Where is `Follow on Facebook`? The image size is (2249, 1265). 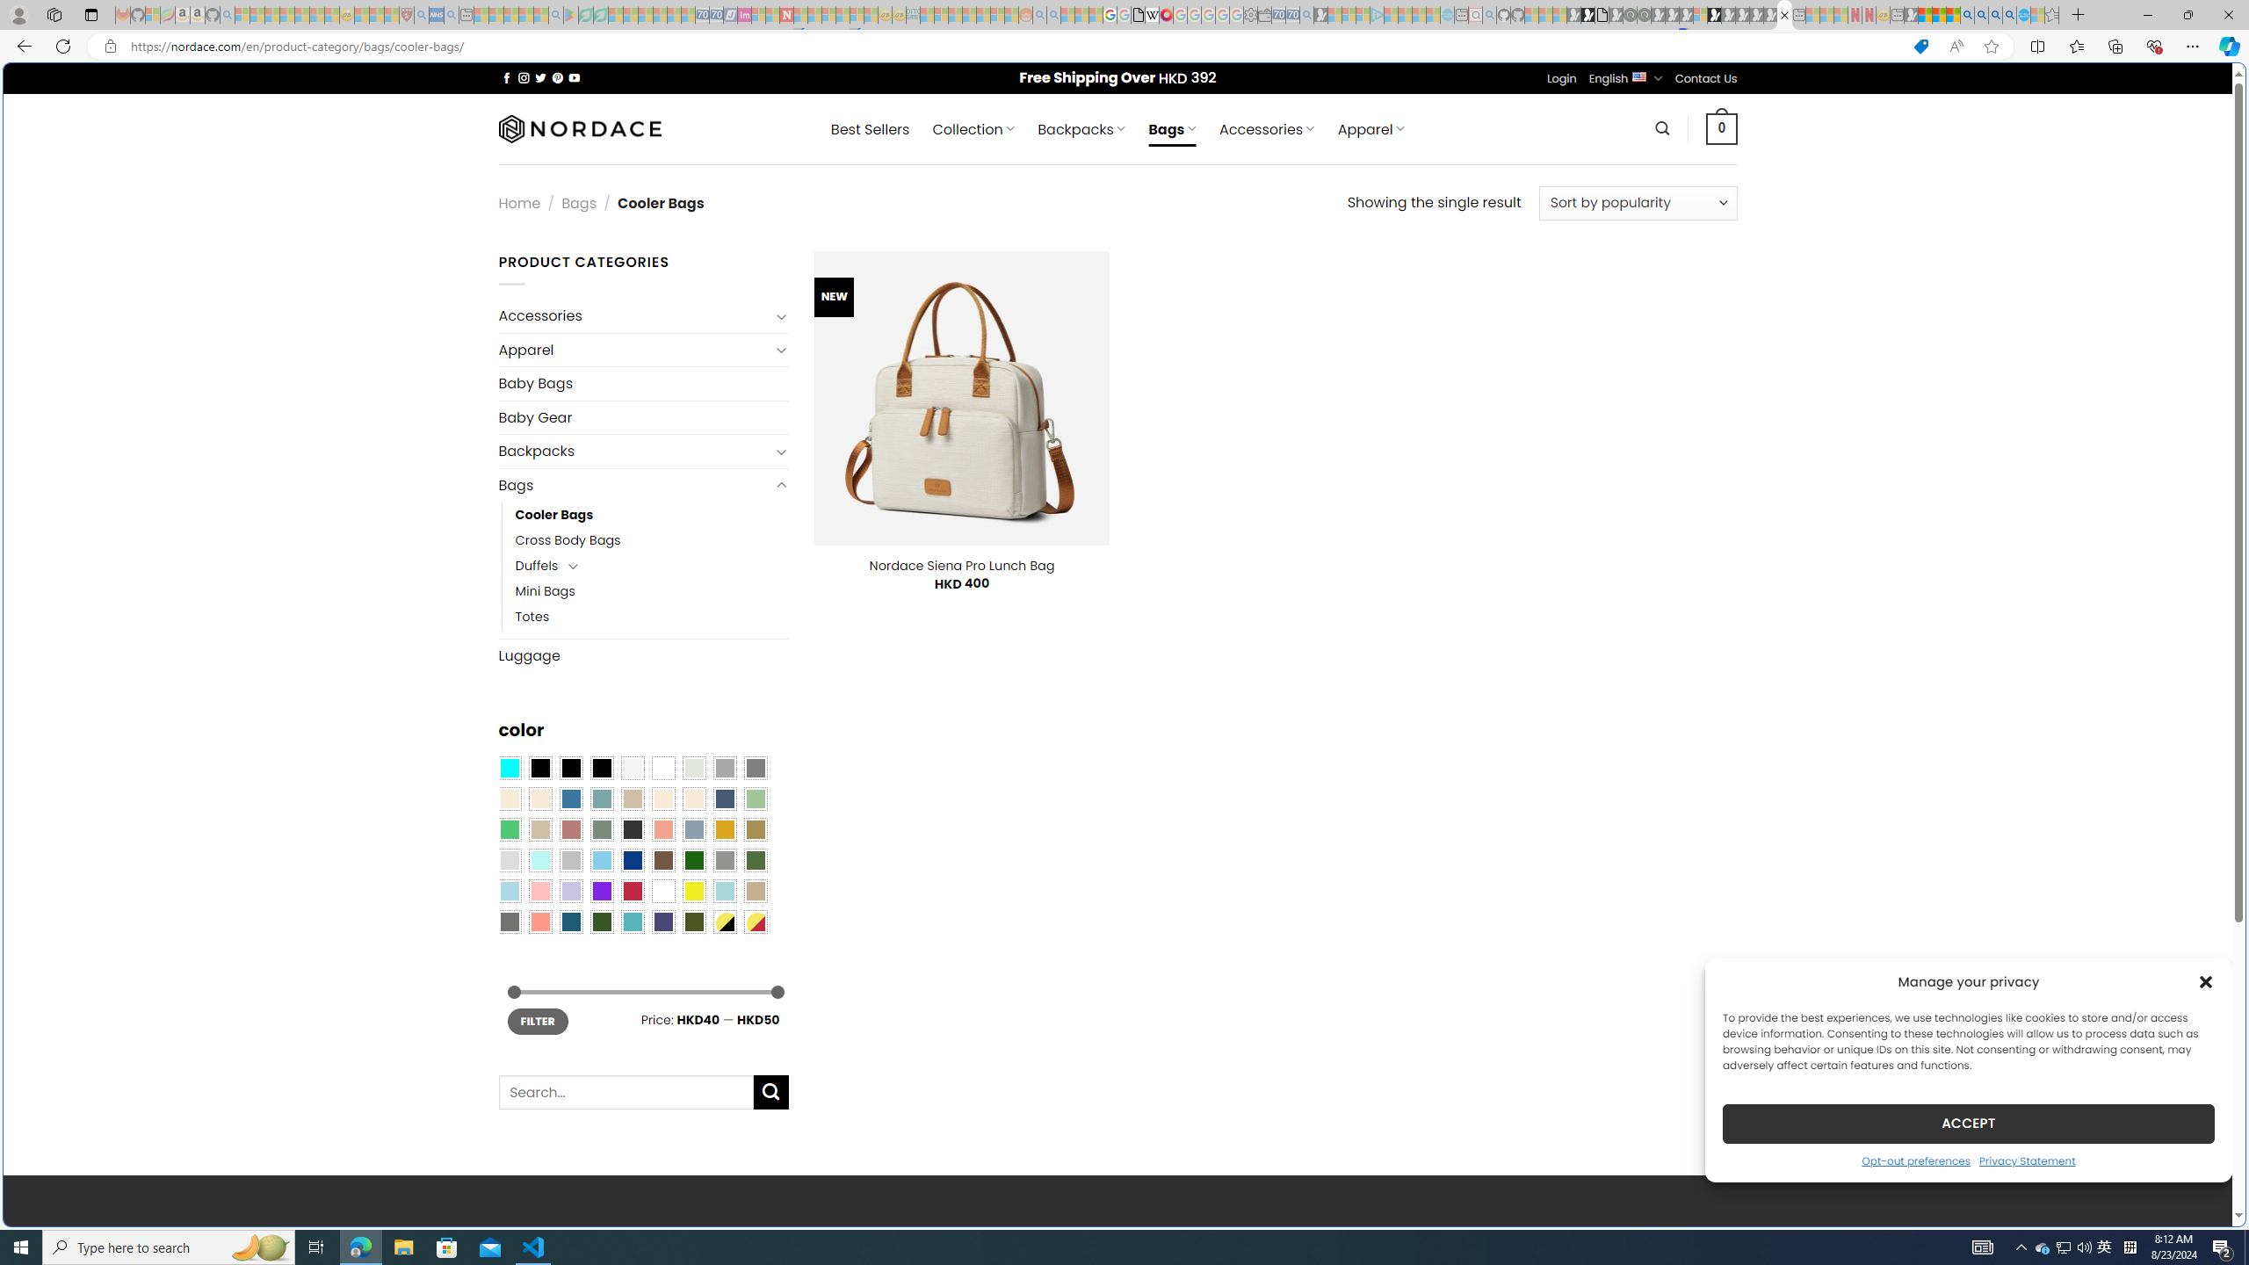
Follow on Facebook is located at coordinates (506, 77).